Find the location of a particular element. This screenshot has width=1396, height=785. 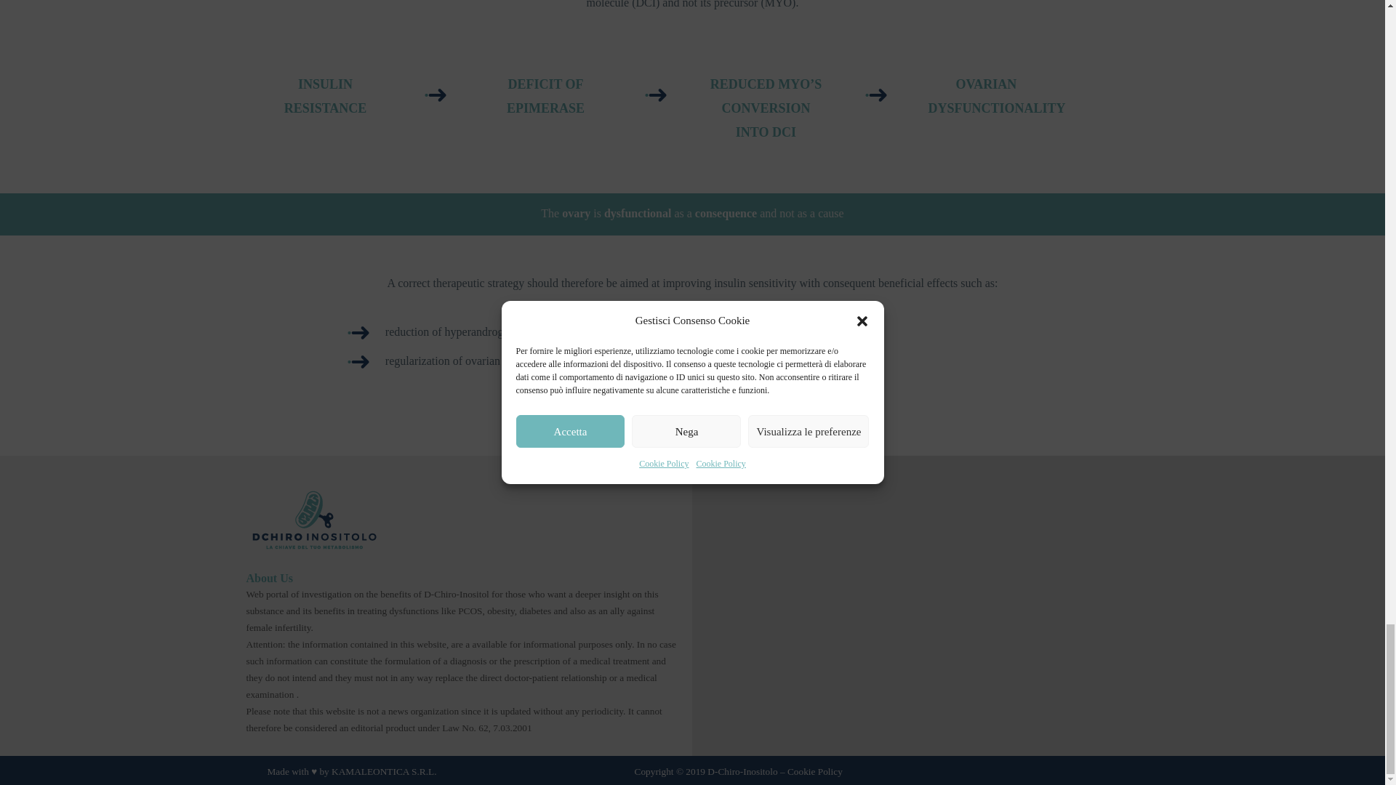

left-arrow is located at coordinates (875, 94).